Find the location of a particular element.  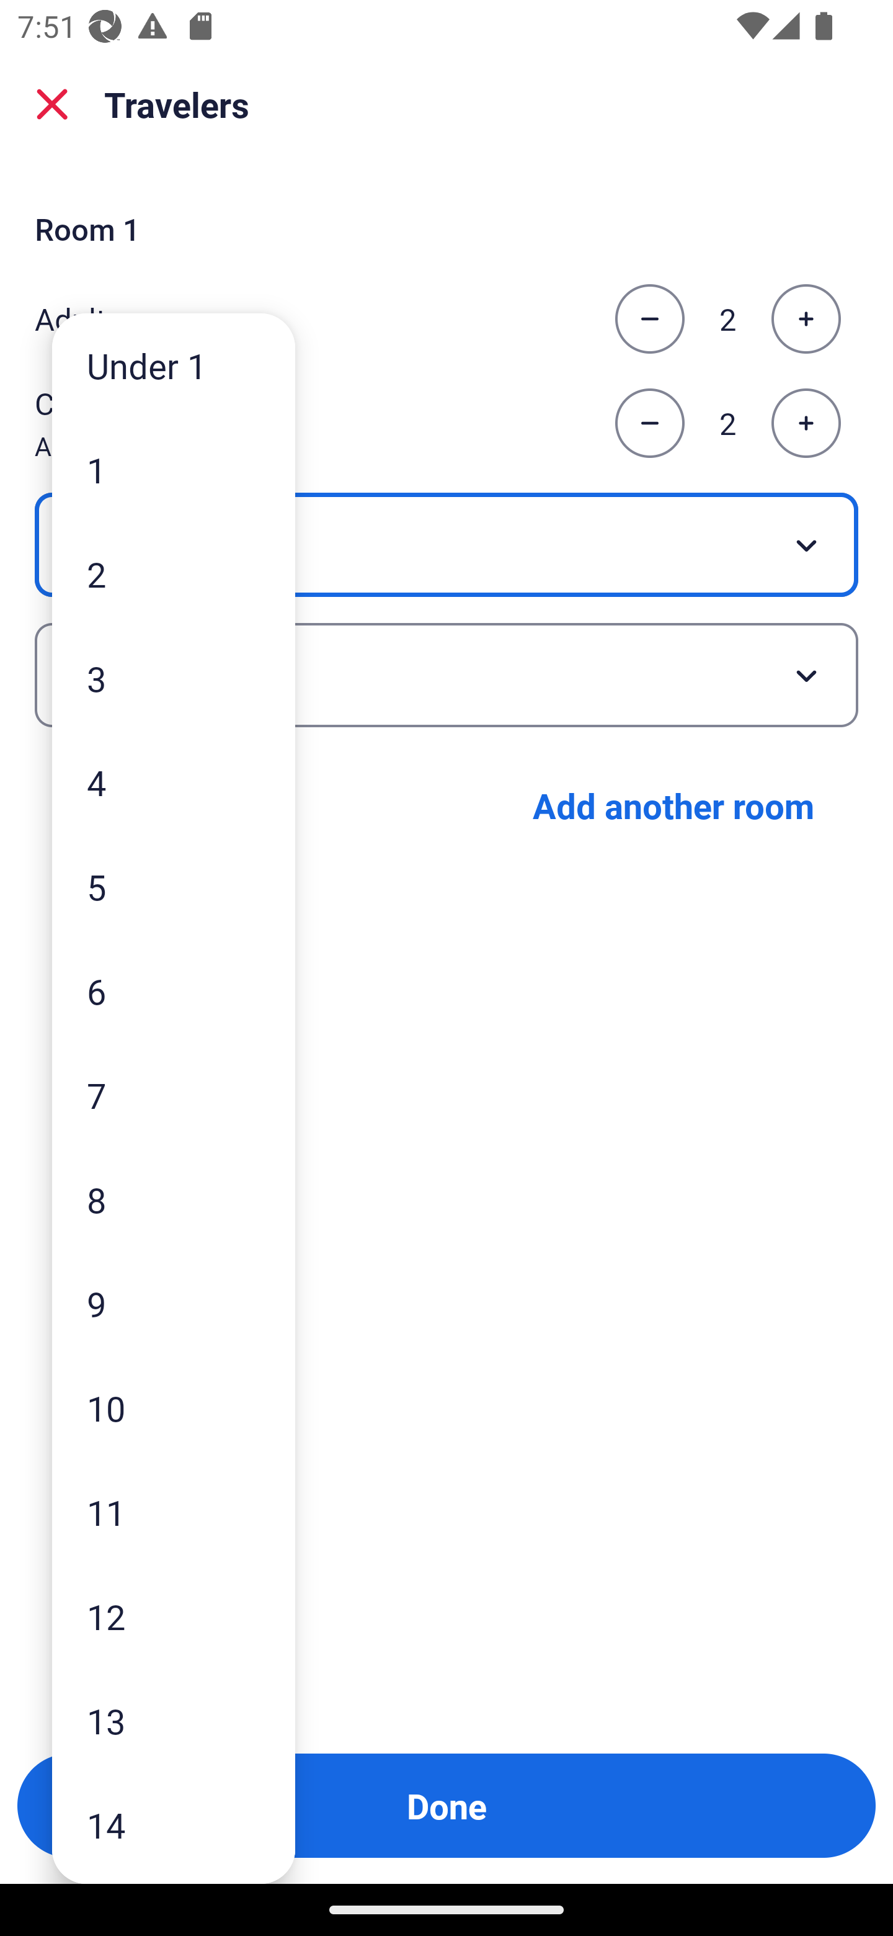

14 is located at coordinates (174, 1826).